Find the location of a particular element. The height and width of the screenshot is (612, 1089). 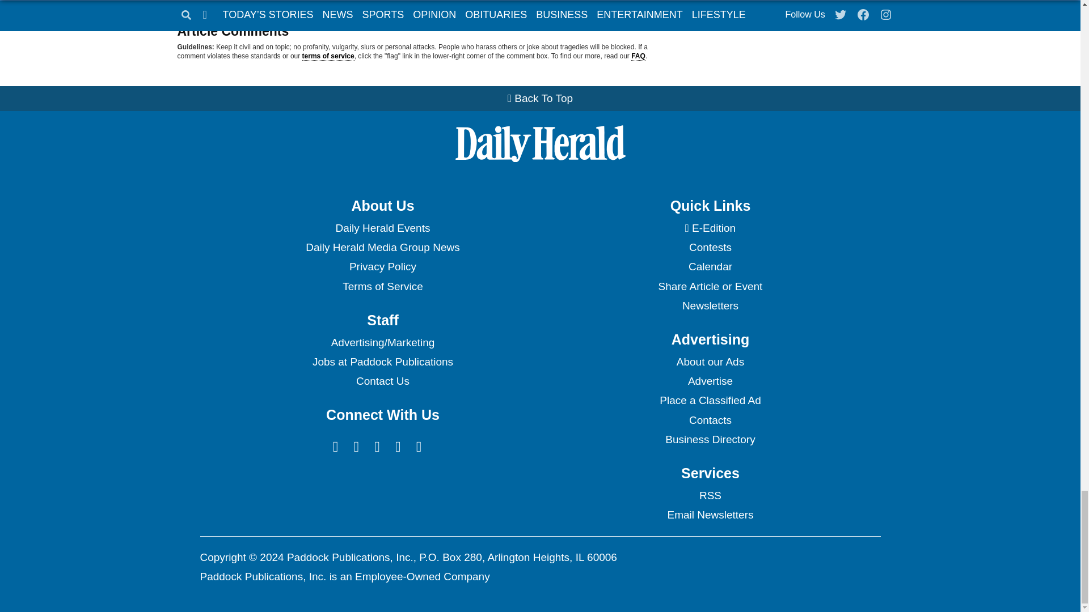

Privacy Policy is located at coordinates (382, 266).